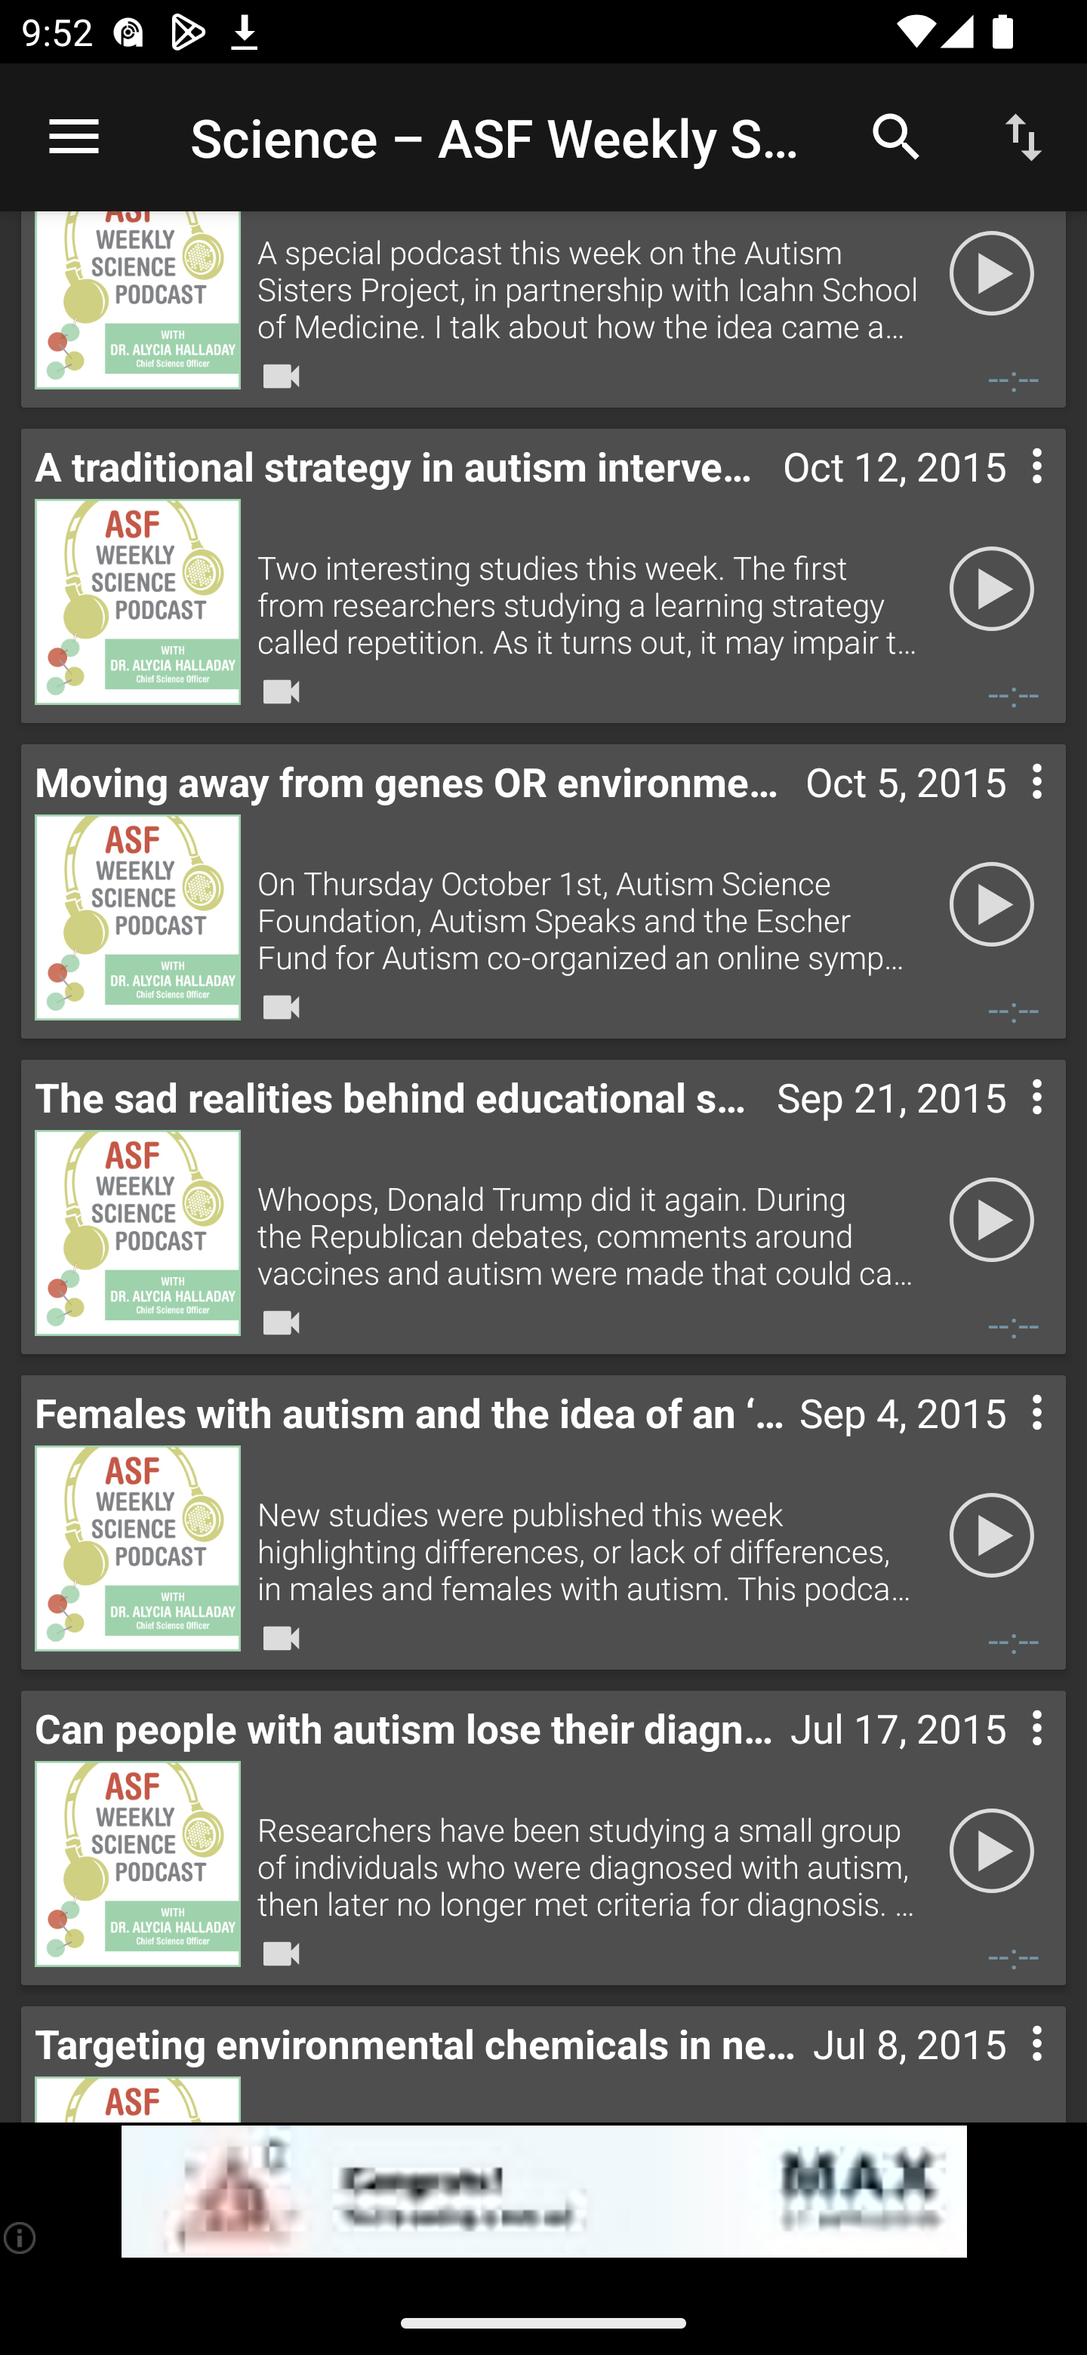 Image resolution: width=1087 pixels, height=2355 pixels. I want to click on Play, so click(992, 1535).